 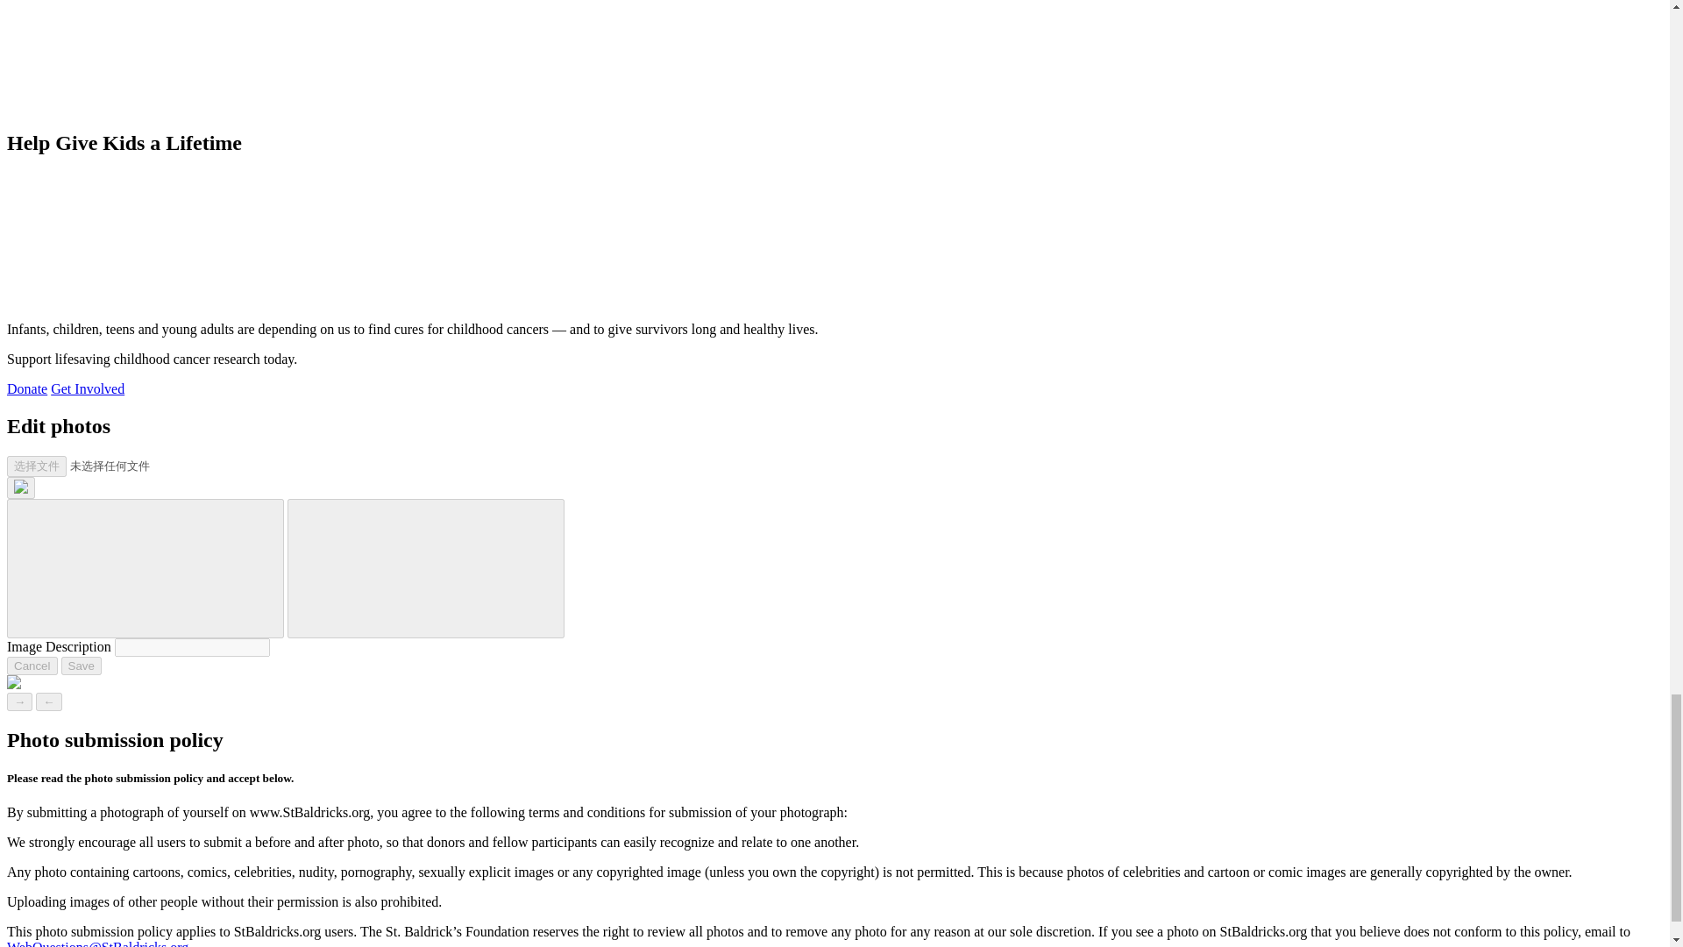 What do you see at coordinates (26, 389) in the screenshot?
I see `Donate` at bounding box center [26, 389].